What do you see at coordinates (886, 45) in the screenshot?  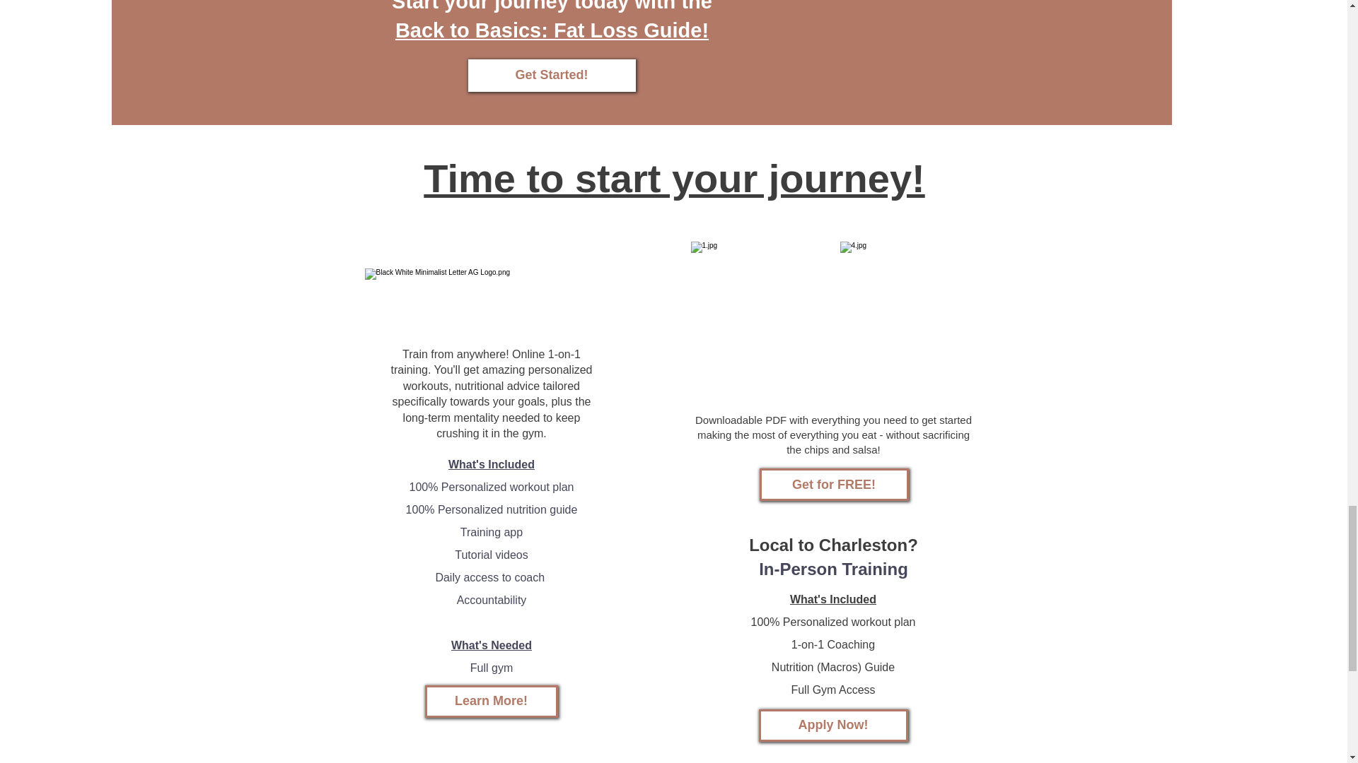 I see `2.png` at bounding box center [886, 45].